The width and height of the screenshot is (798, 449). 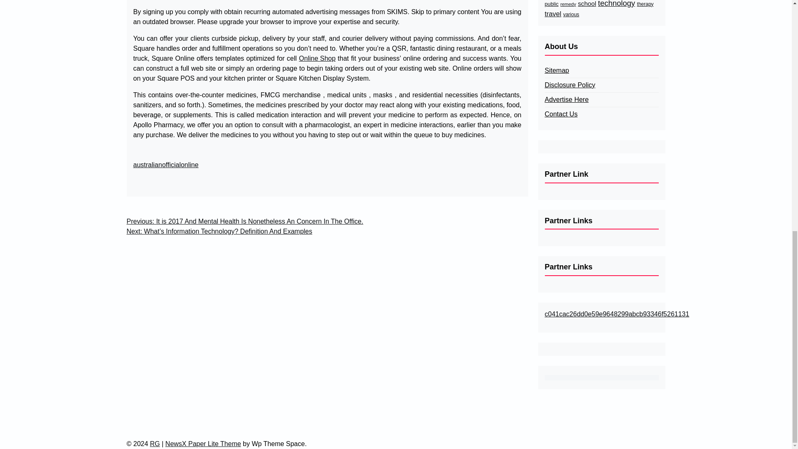 I want to click on Online Shop, so click(x=317, y=58).